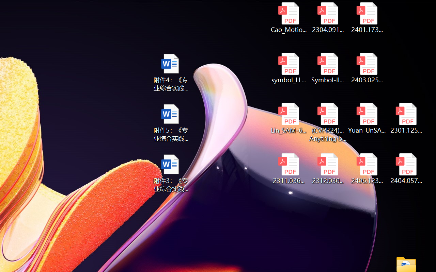  Describe the element at coordinates (328, 169) in the screenshot. I see `2312.03032v2.pdf` at that location.